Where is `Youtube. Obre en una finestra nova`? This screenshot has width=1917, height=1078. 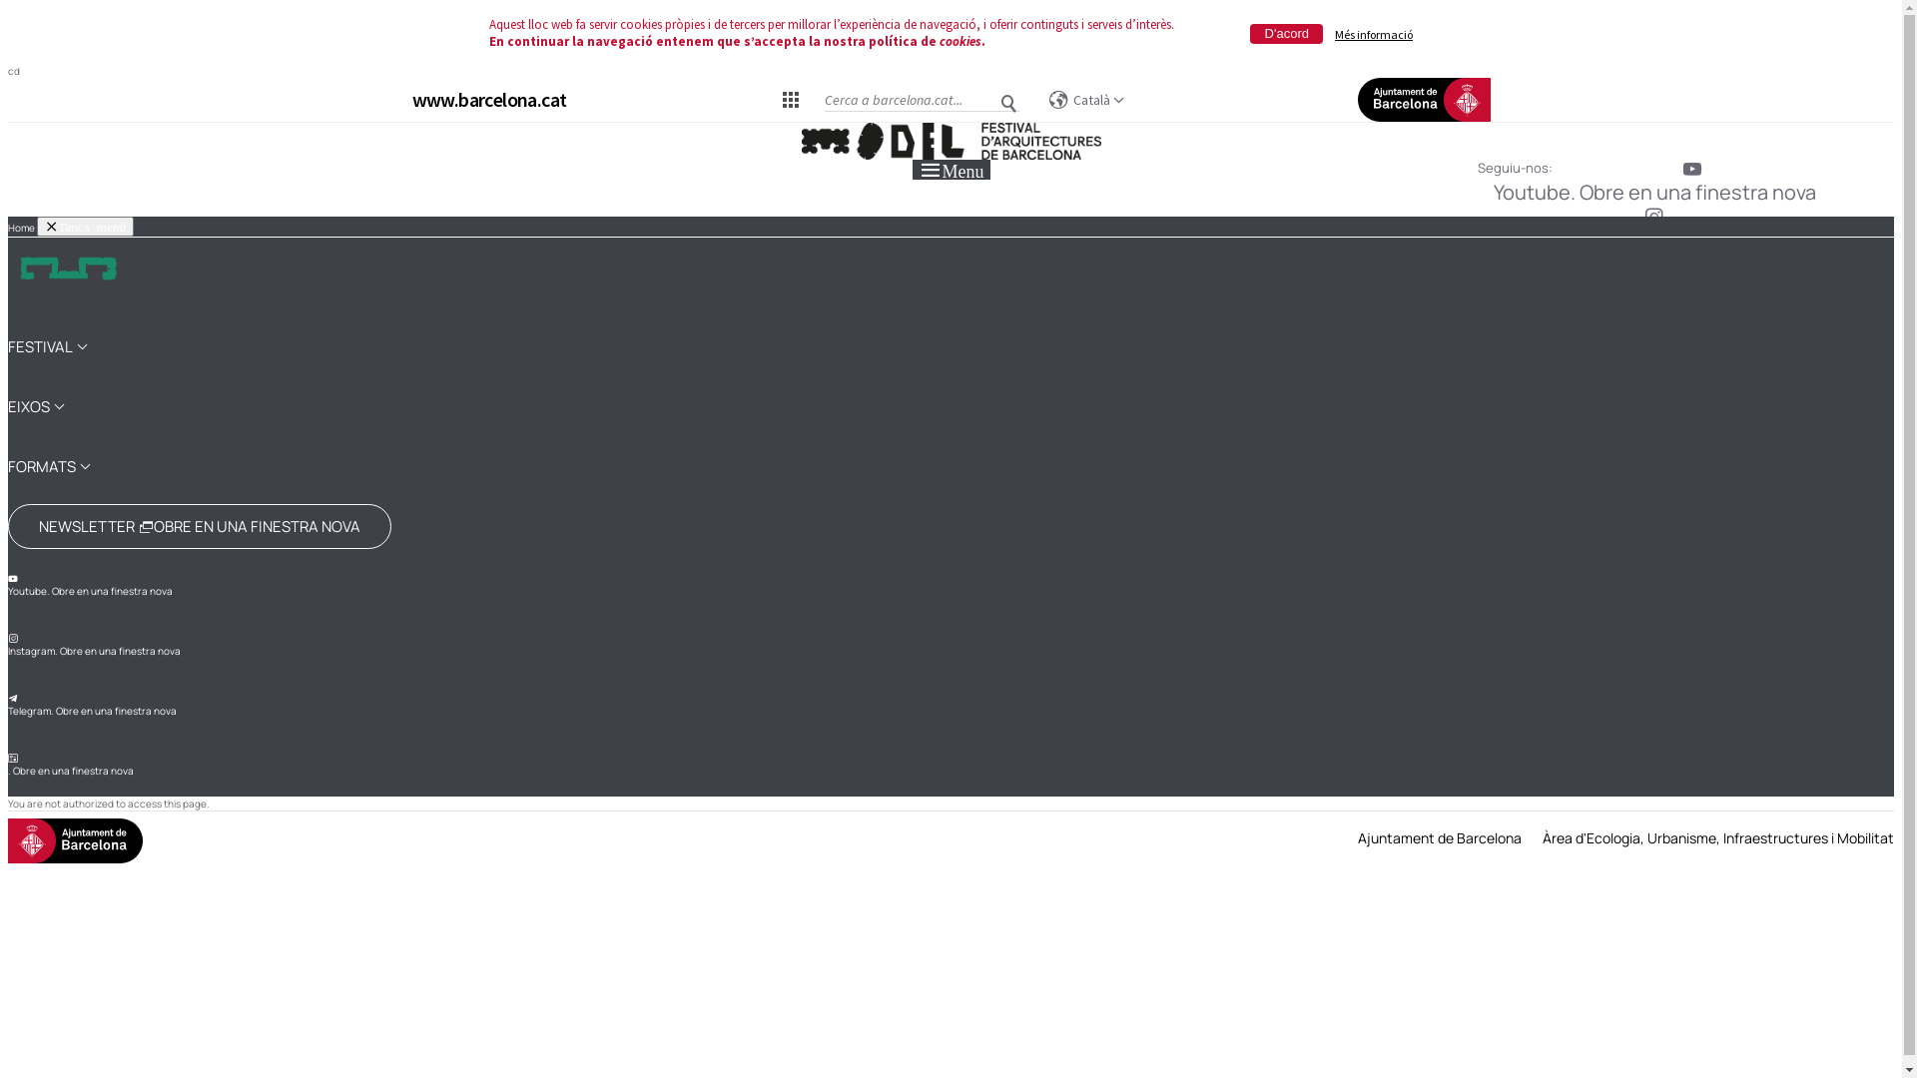 Youtube. Obre en una finestra nova is located at coordinates (1651, 181).